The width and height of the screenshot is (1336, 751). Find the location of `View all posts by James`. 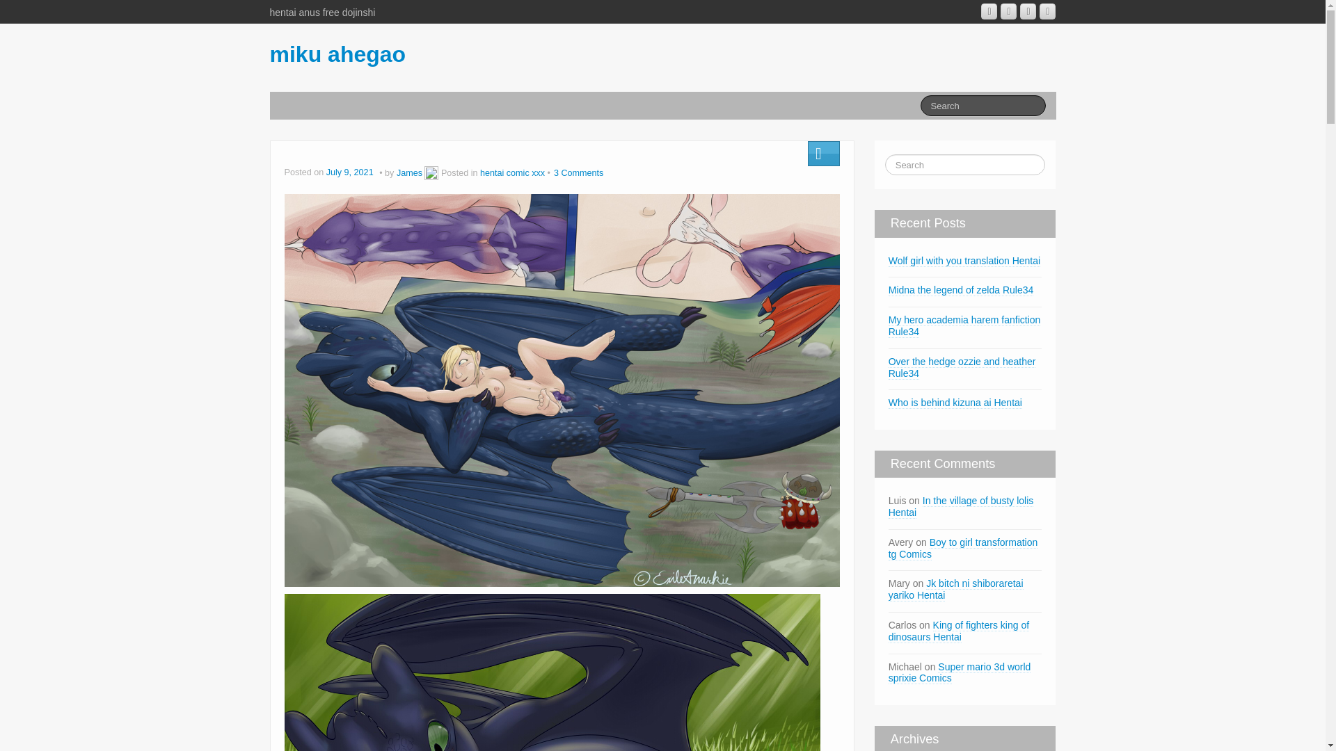

View all posts by James is located at coordinates (431, 172).